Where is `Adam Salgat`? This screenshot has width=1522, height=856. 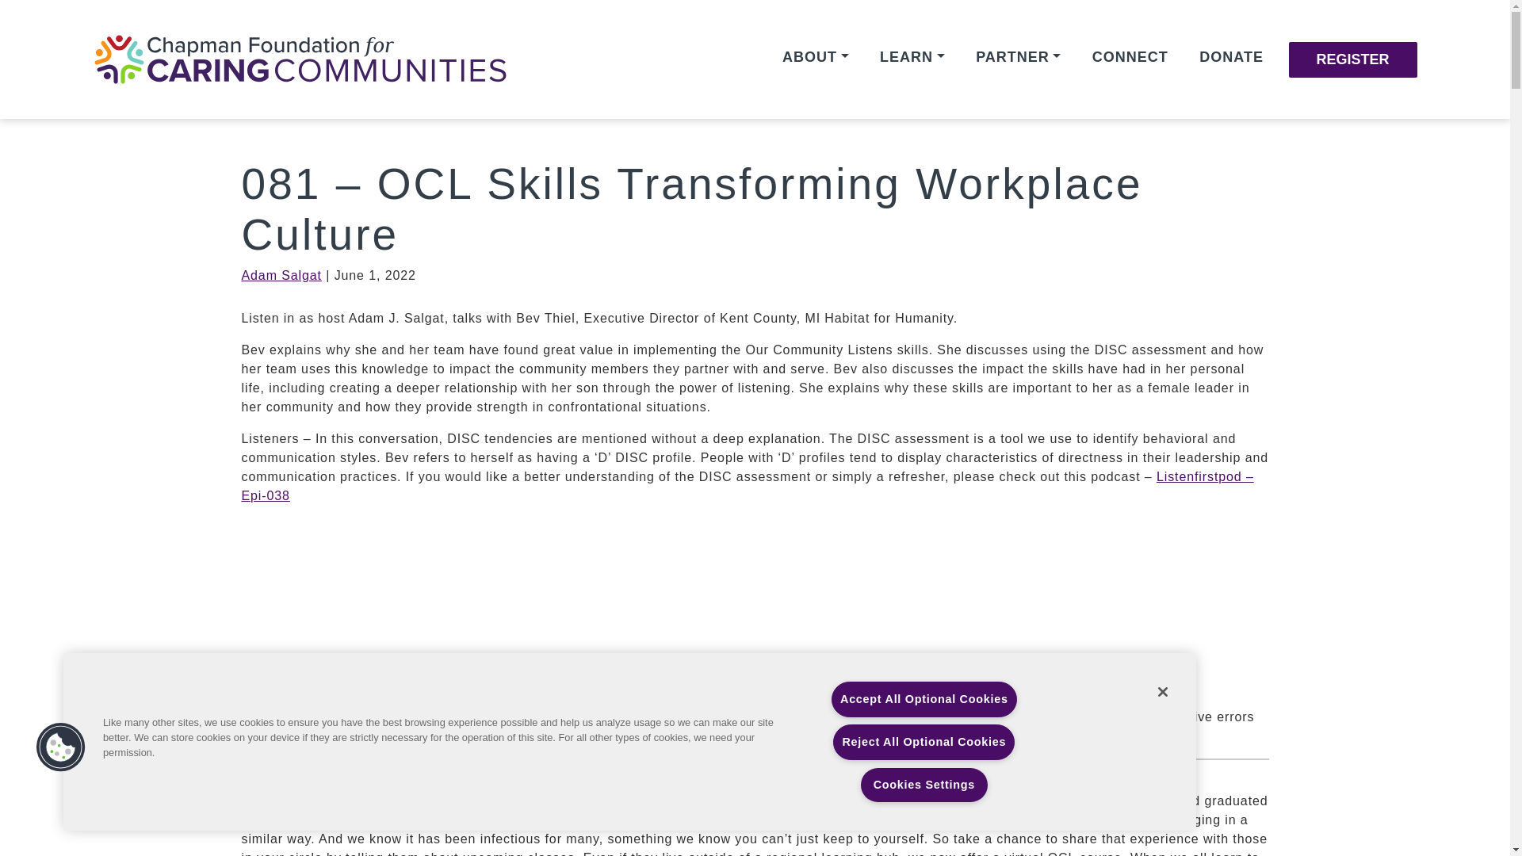
Adam Salgat is located at coordinates (281, 276).